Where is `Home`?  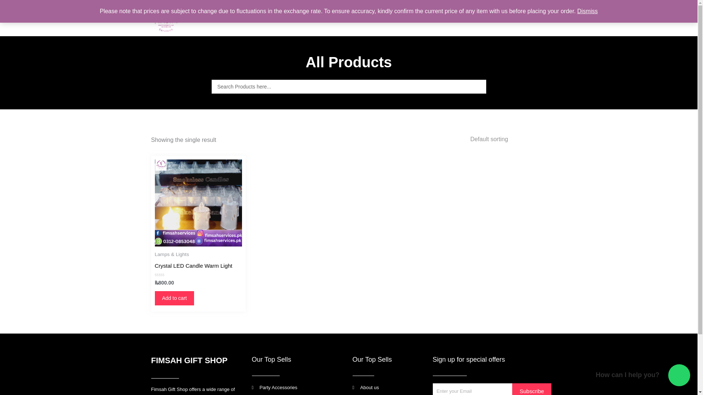 Home is located at coordinates (308, 18).